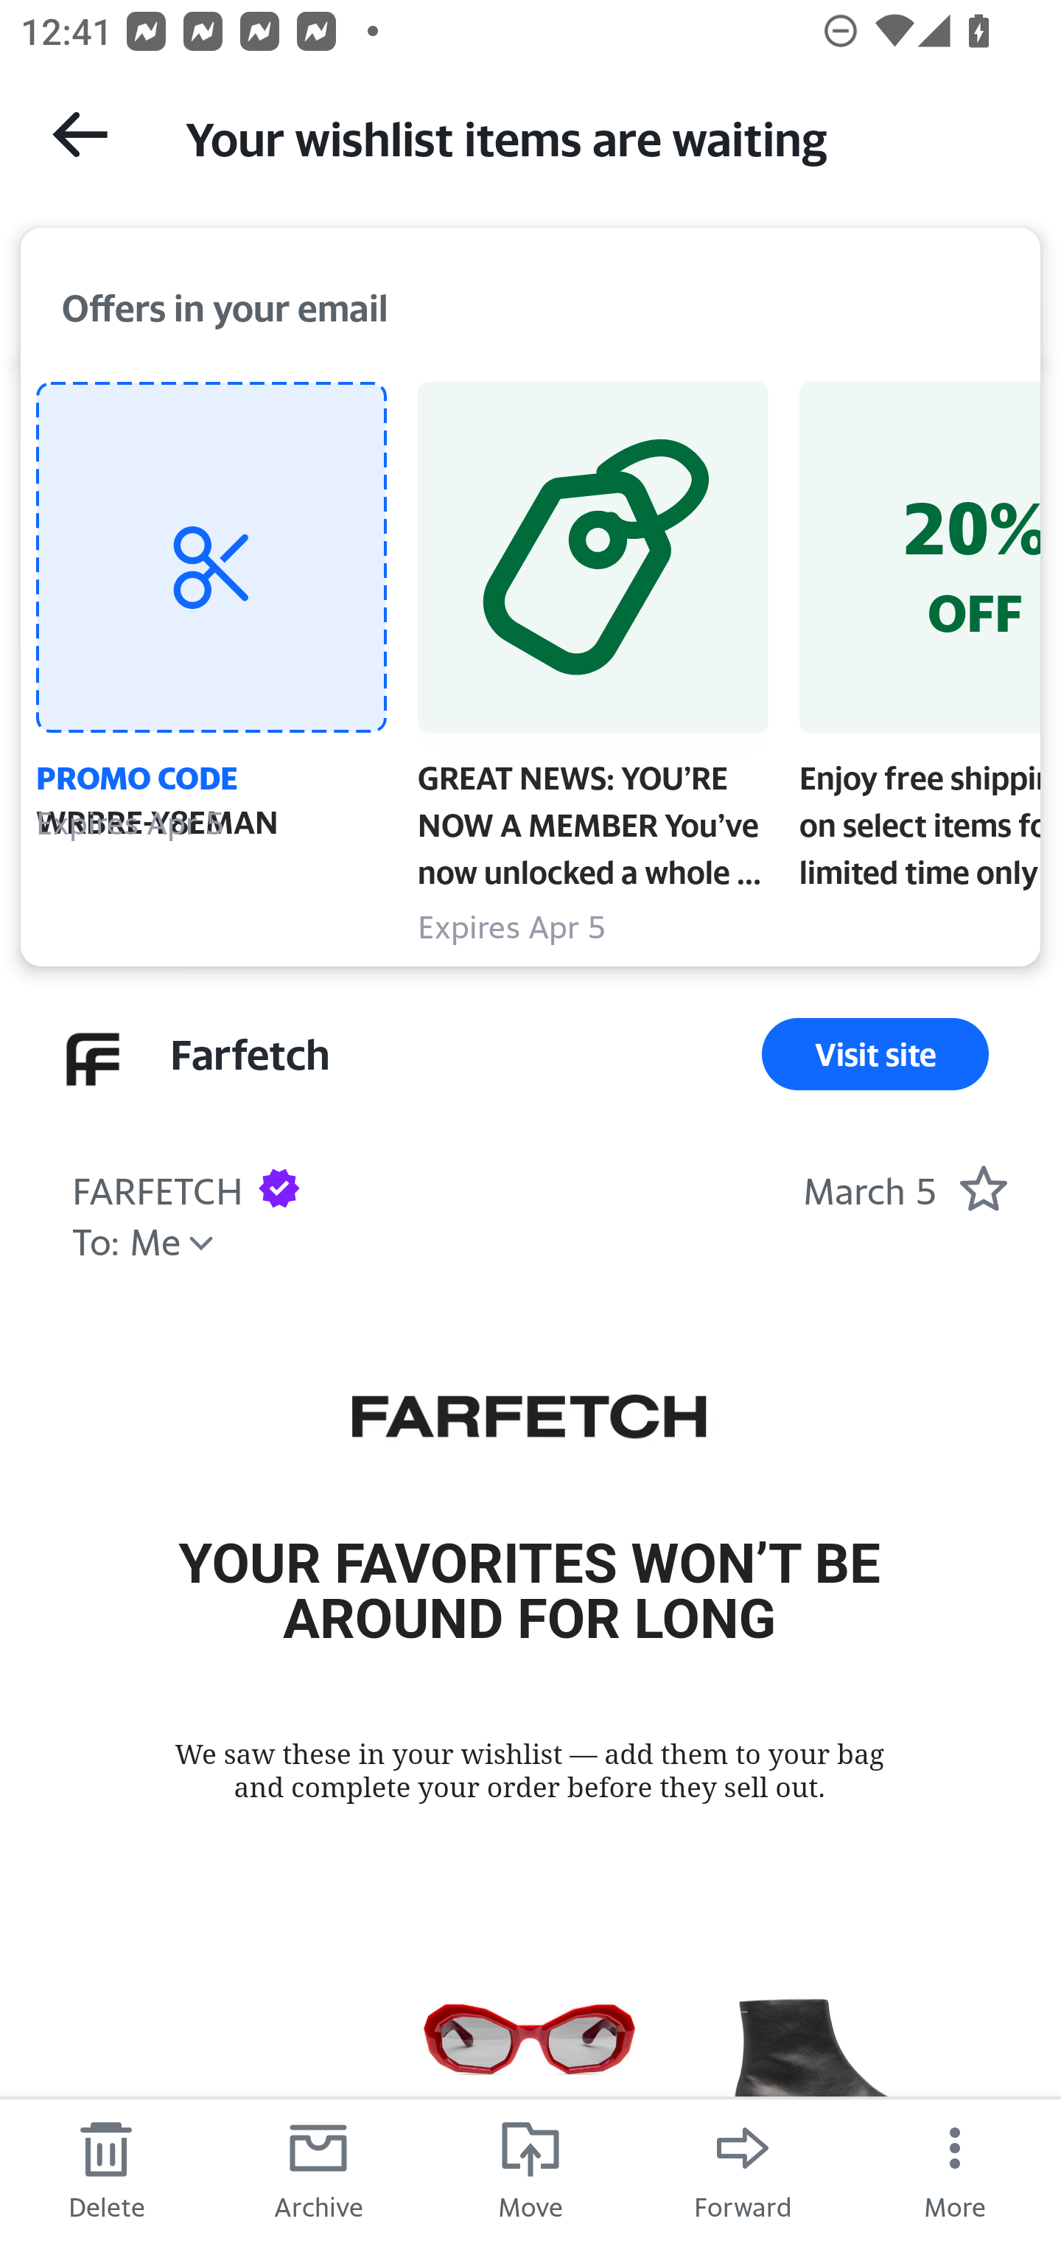  What do you see at coordinates (106, 2169) in the screenshot?
I see `Delete` at bounding box center [106, 2169].